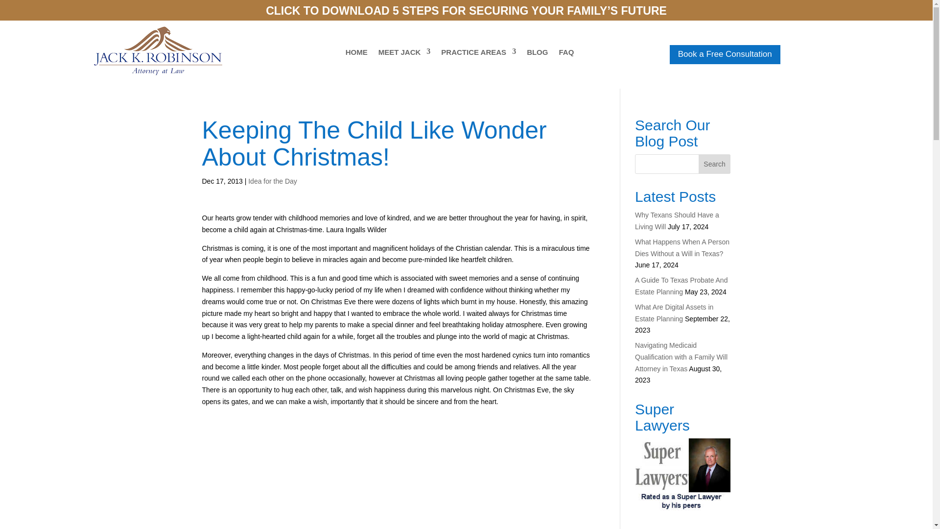 This screenshot has width=940, height=529. Describe the element at coordinates (677, 220) in the screenshot. I see `Why Texans Should Have a Living Will` at that location.